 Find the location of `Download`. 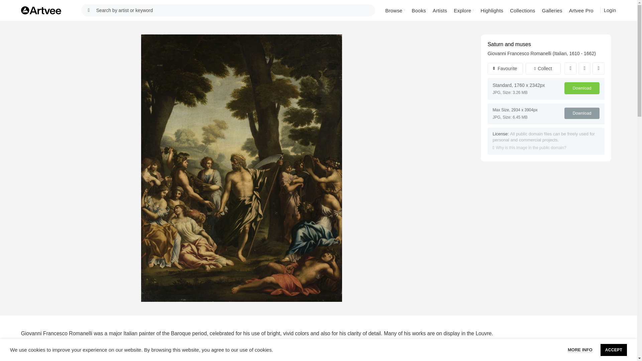

Download is located at coordinates (582, 113).